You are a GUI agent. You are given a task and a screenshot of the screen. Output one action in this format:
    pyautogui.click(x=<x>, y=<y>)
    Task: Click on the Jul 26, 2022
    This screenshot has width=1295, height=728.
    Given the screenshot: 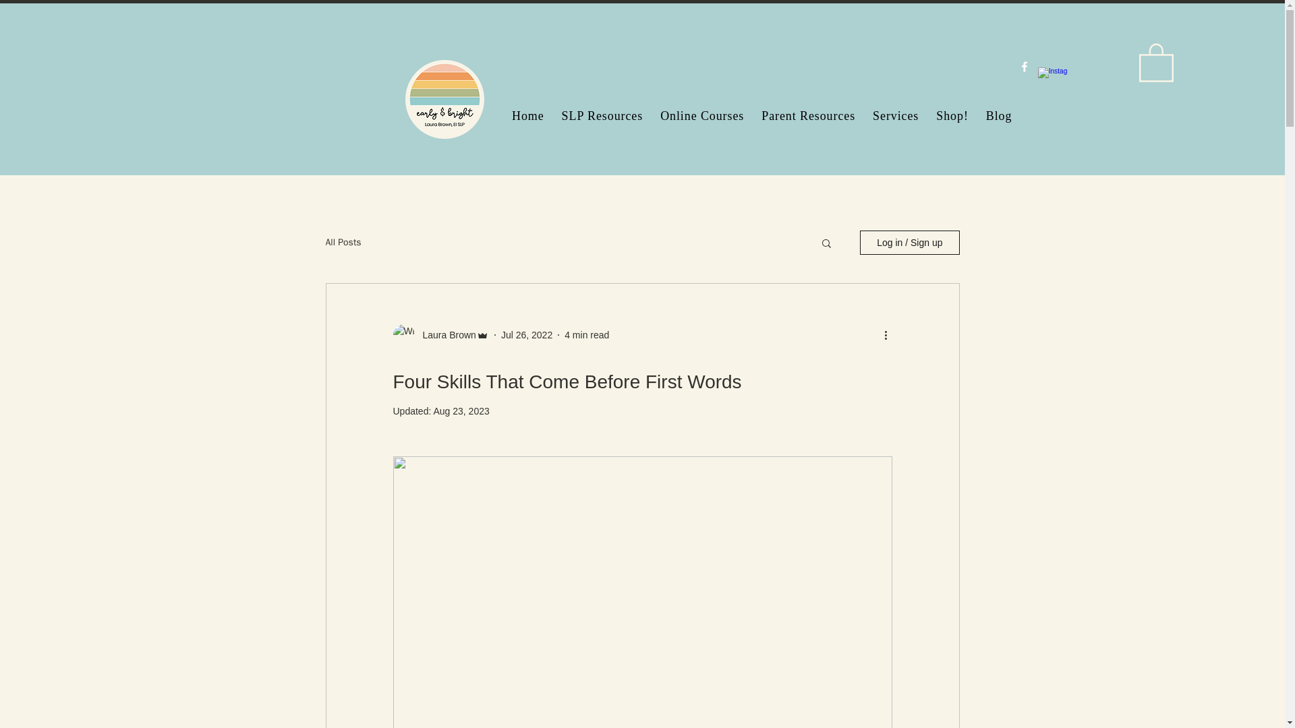 What is the action you would take?
    pyautogui.click(x=527, y=334)
    